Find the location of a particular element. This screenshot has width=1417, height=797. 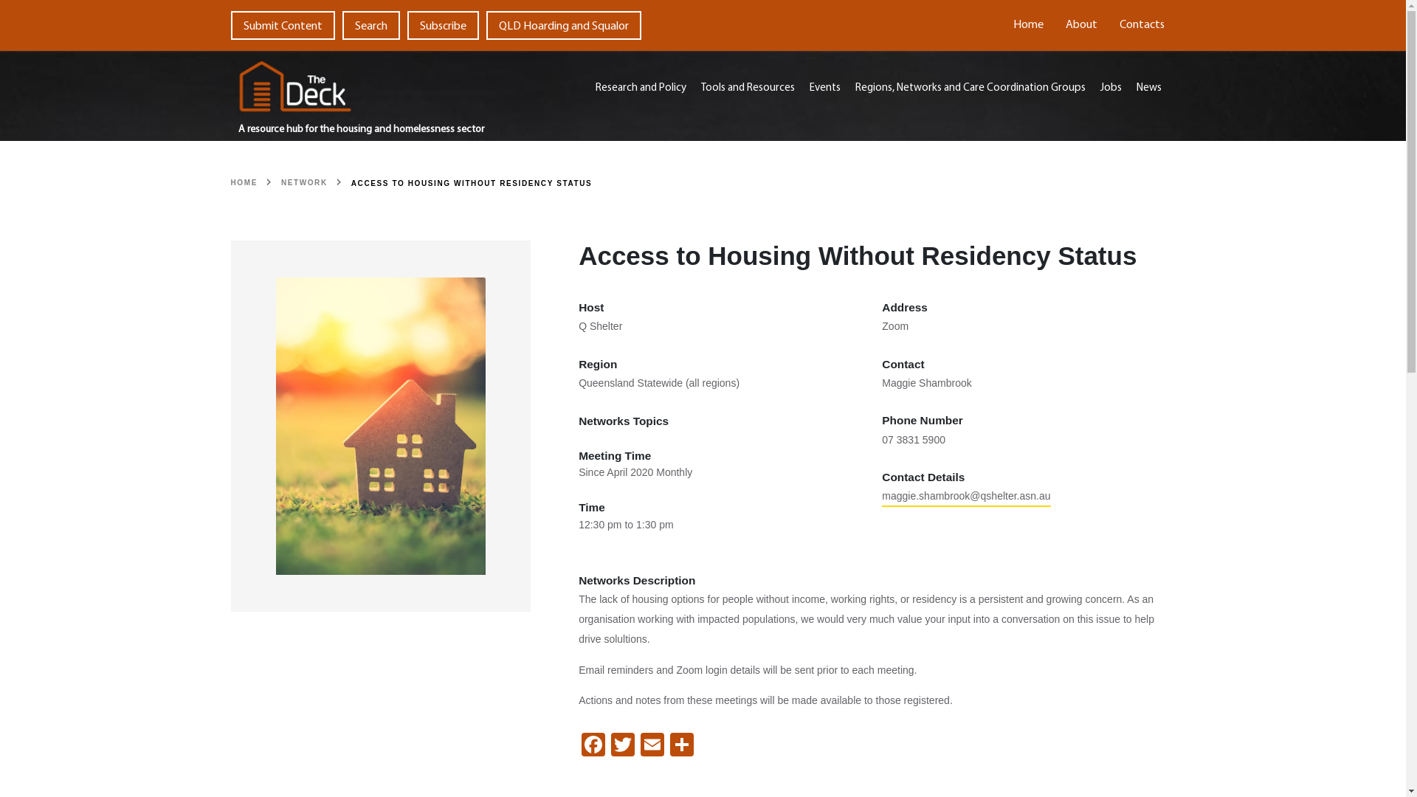

News is located at coordinates (1149, 89).